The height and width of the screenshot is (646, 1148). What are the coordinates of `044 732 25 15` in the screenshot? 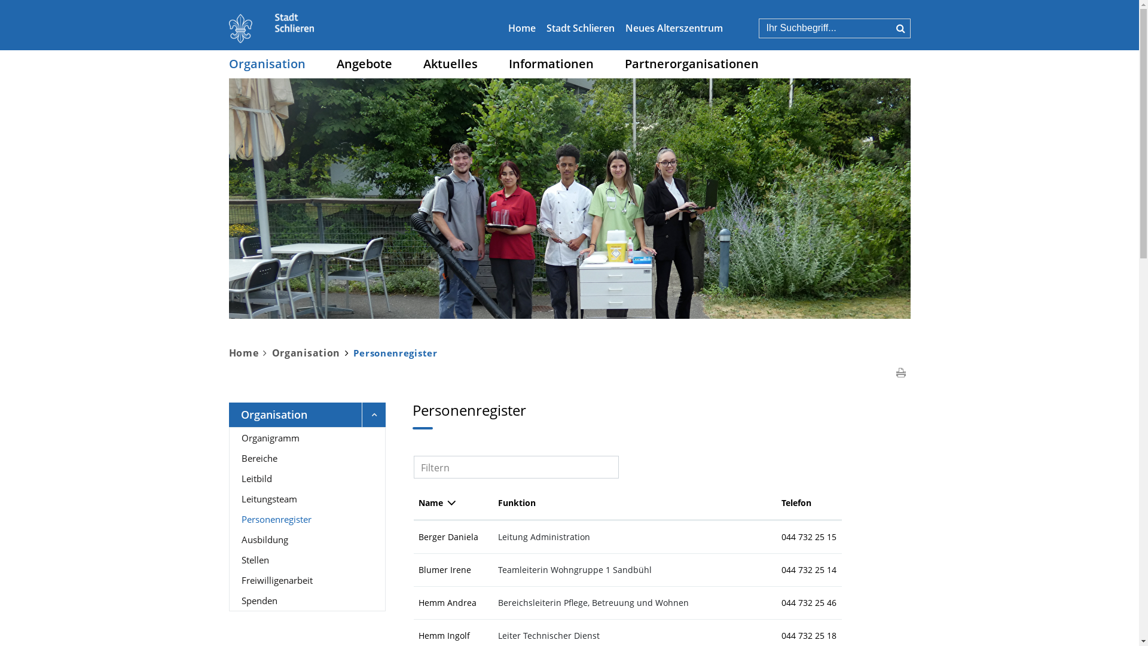 It's located at (809, 537).